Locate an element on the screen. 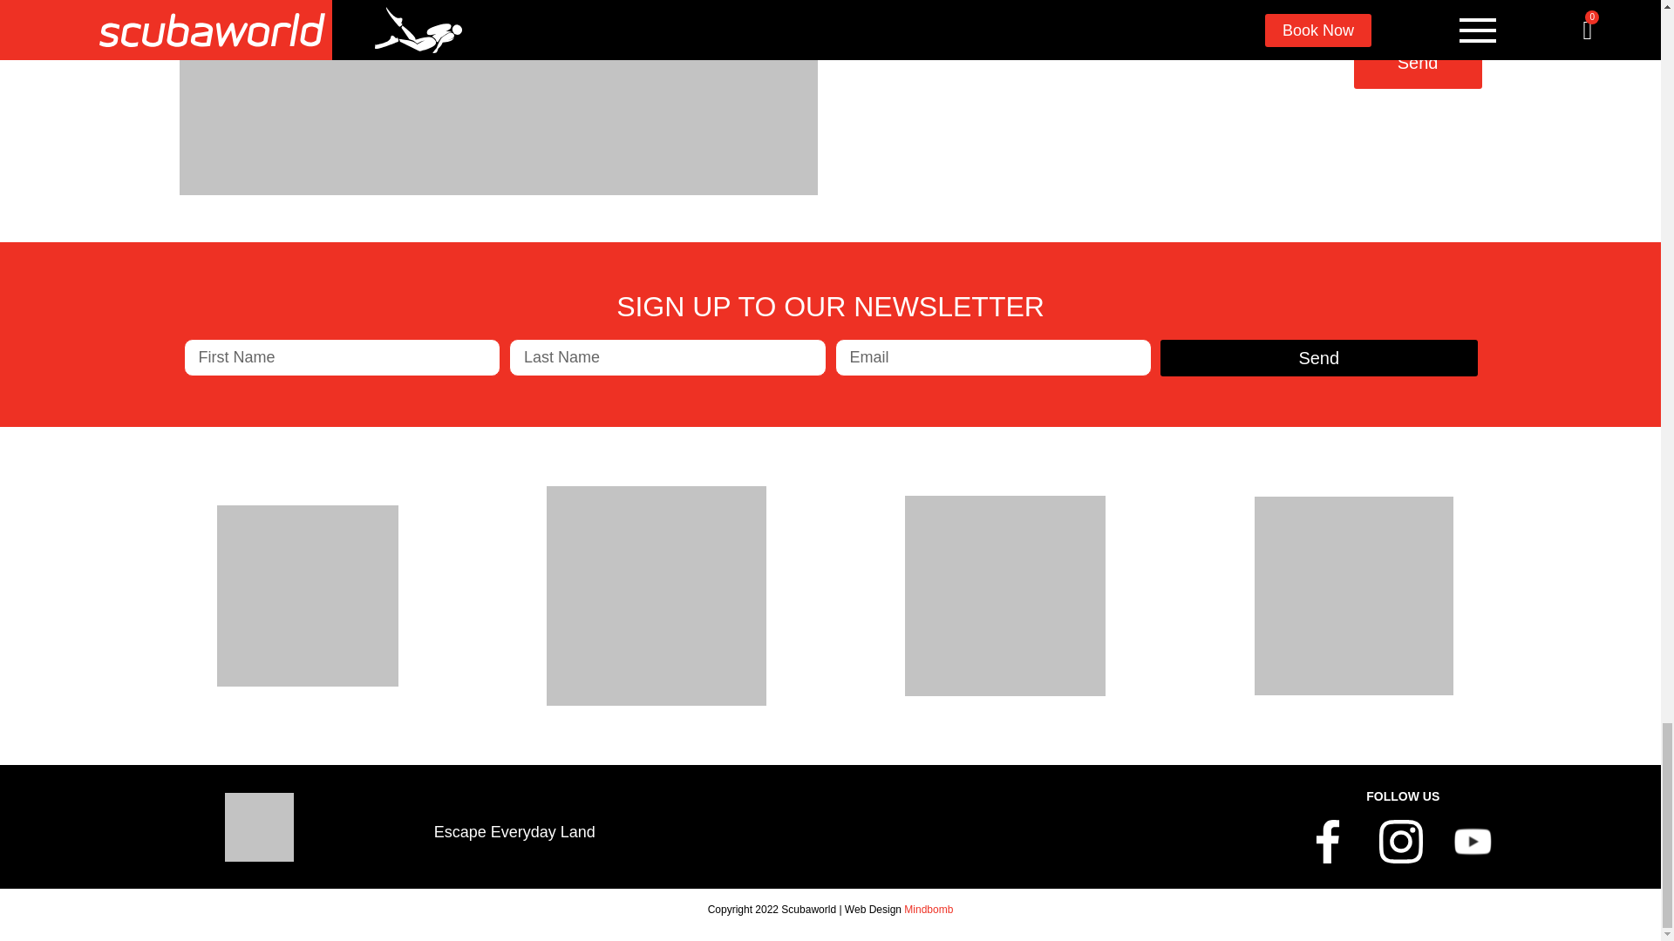 Image resolution: width=1674 pixels, height=941 pixels. Send is located at coordinates (1418, 63).